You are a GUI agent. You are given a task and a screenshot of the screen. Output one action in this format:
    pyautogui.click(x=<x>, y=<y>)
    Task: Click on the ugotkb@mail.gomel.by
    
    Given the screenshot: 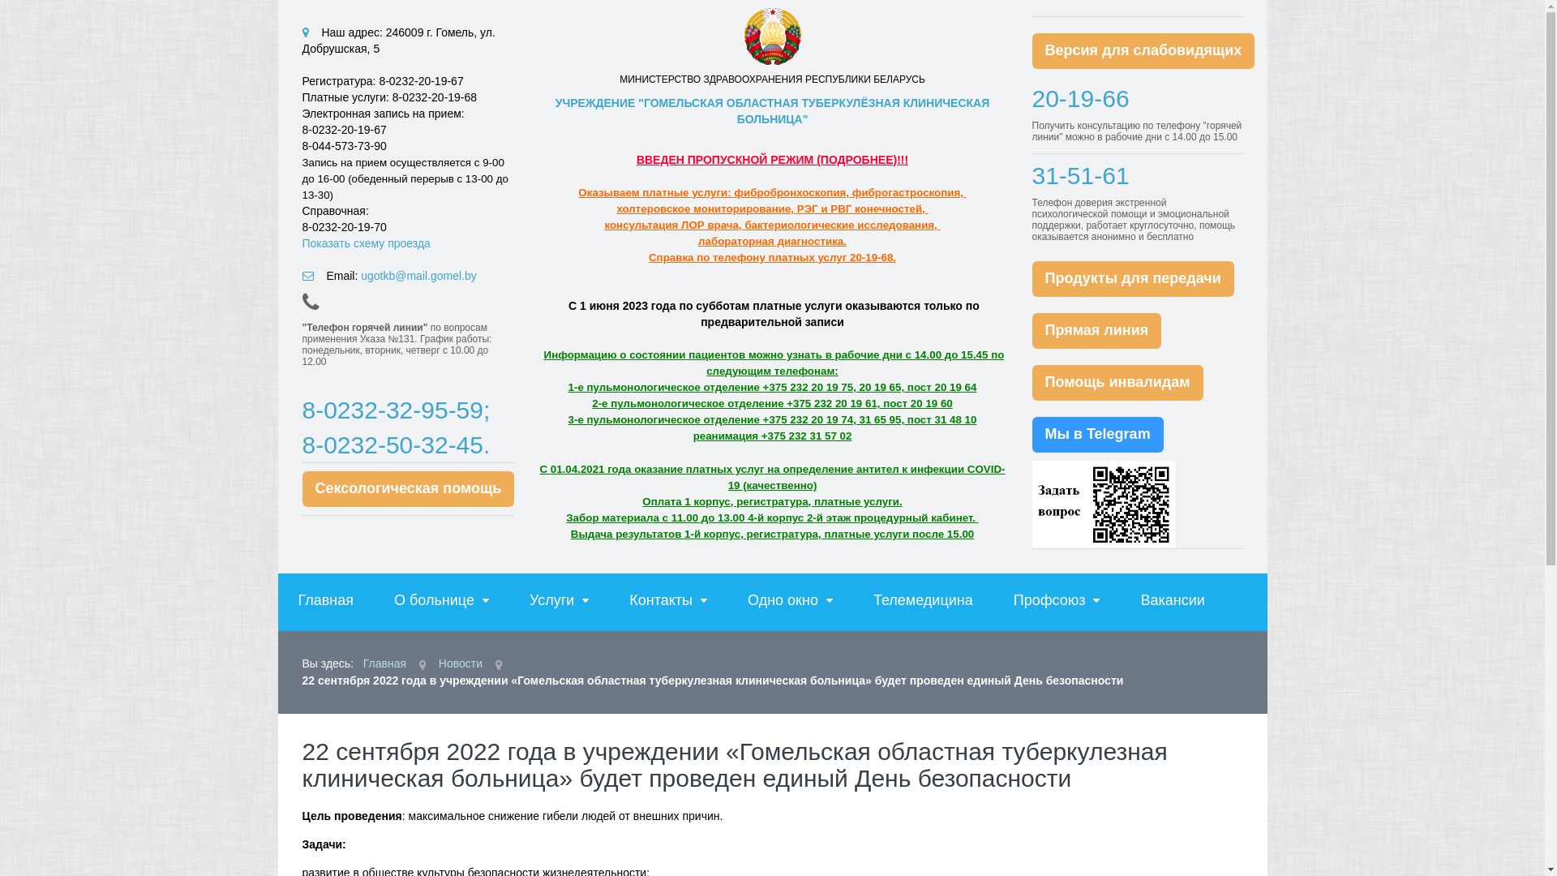 What is the action you would take?
    pyautogui.click(x=418, y=276)
    